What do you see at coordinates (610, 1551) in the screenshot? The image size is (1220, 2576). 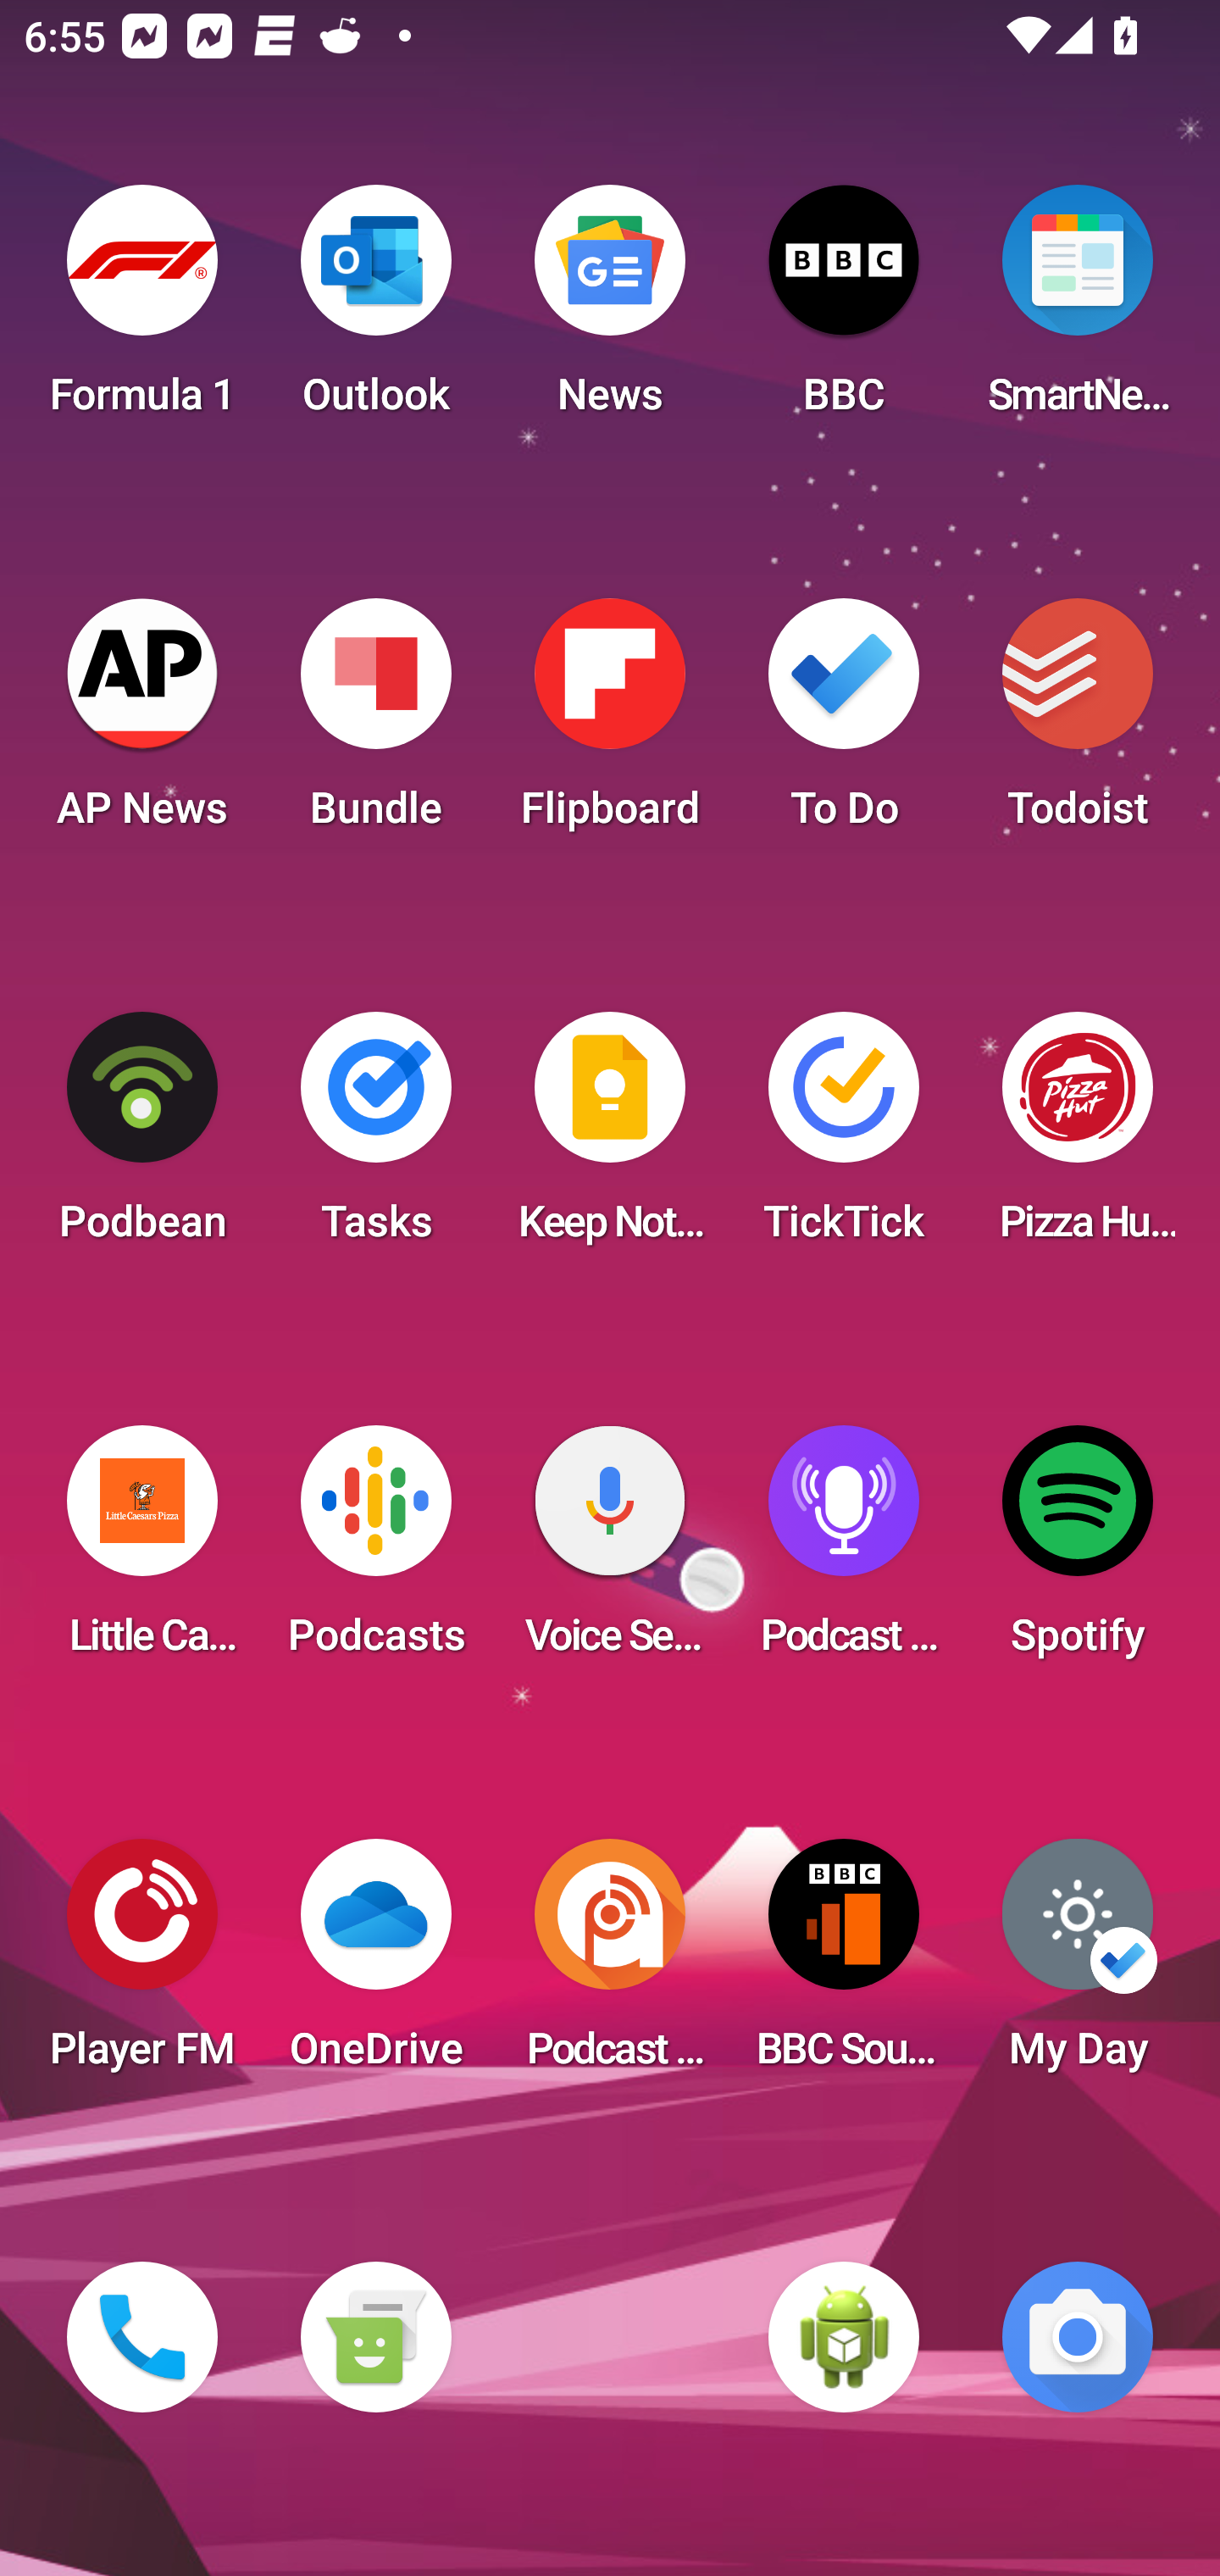 I see `Voice Search` at bounding box center [610, 1551].